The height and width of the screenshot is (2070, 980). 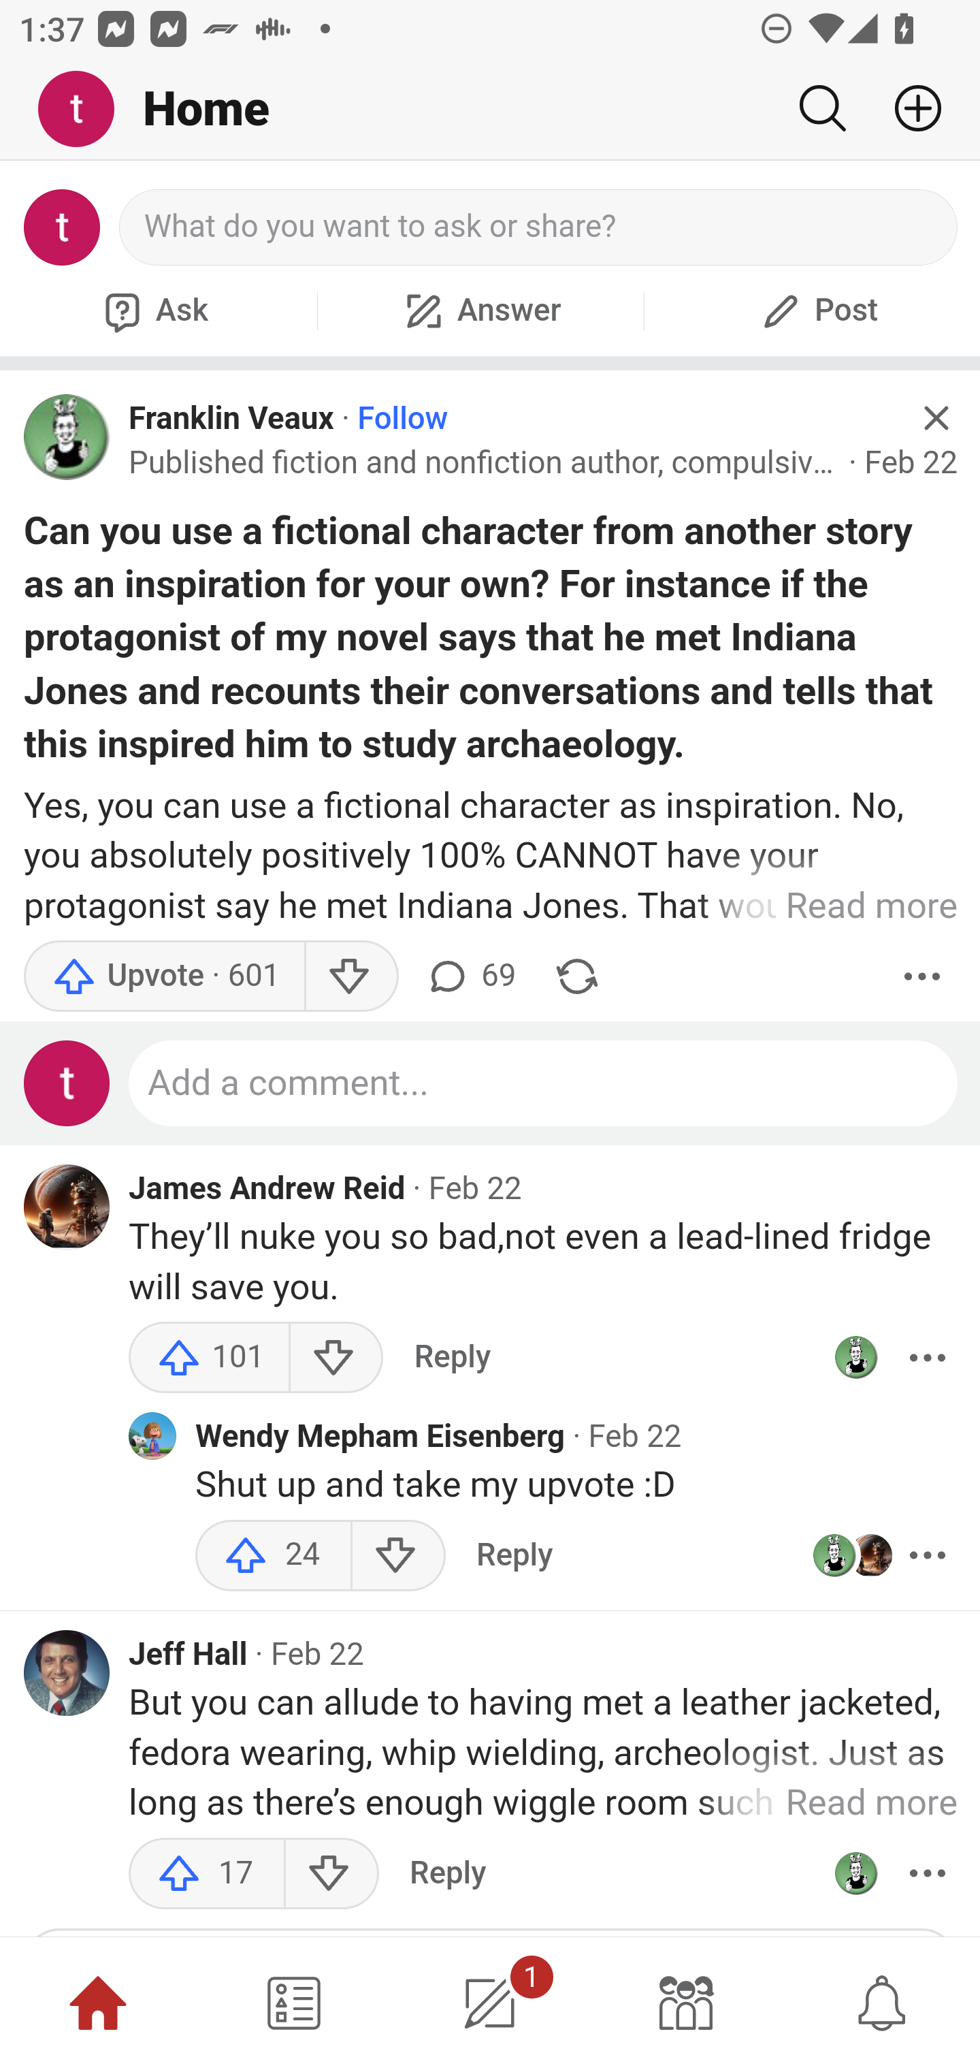 What do you see at coordinates (470, 976) in the screenshot?
I see `69 comments` at bounding box center [470, 976].